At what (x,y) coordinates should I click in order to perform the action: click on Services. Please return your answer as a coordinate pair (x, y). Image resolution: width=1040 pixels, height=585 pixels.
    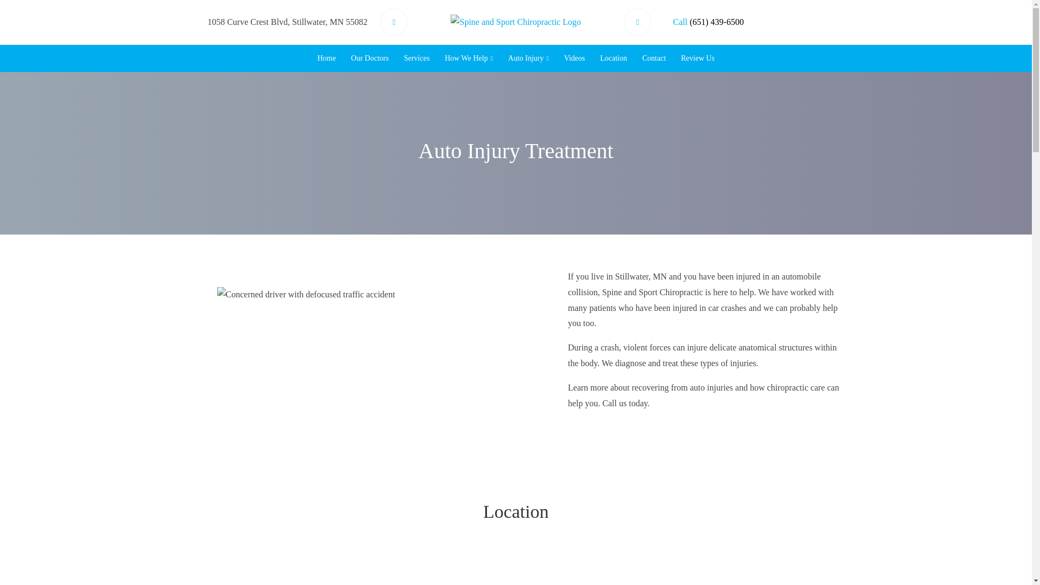
    Looking at the image, I should click on (416, 58).